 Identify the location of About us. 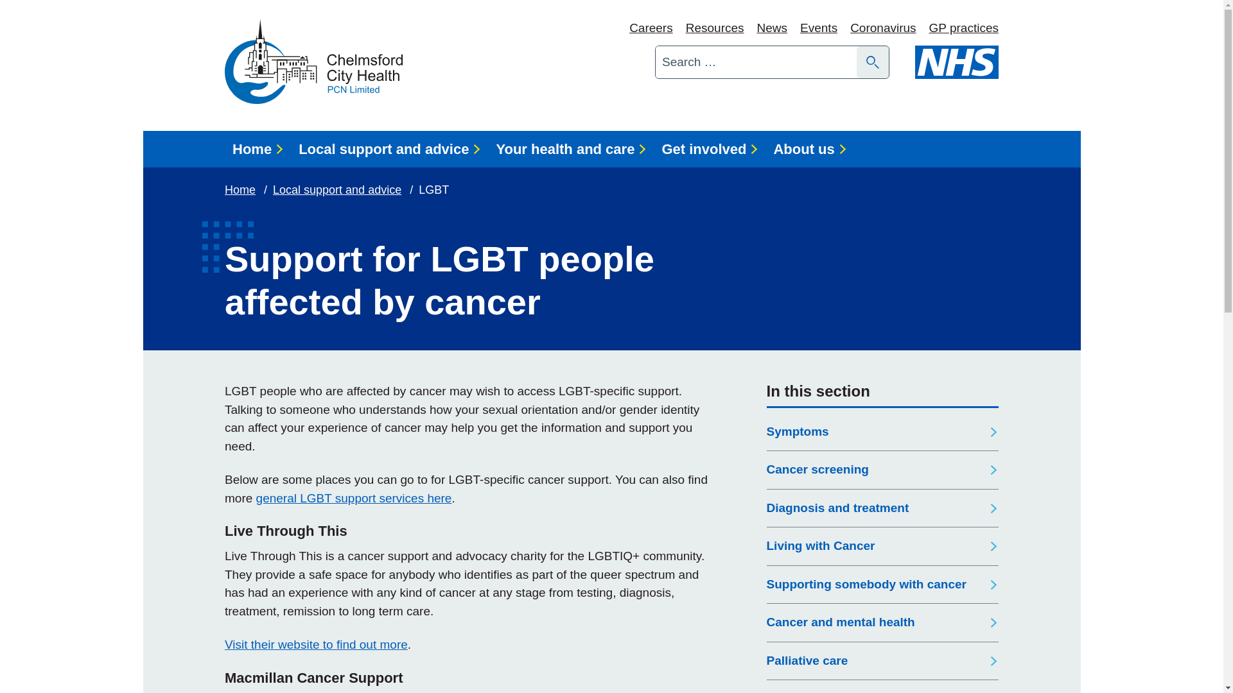
(809, 149).